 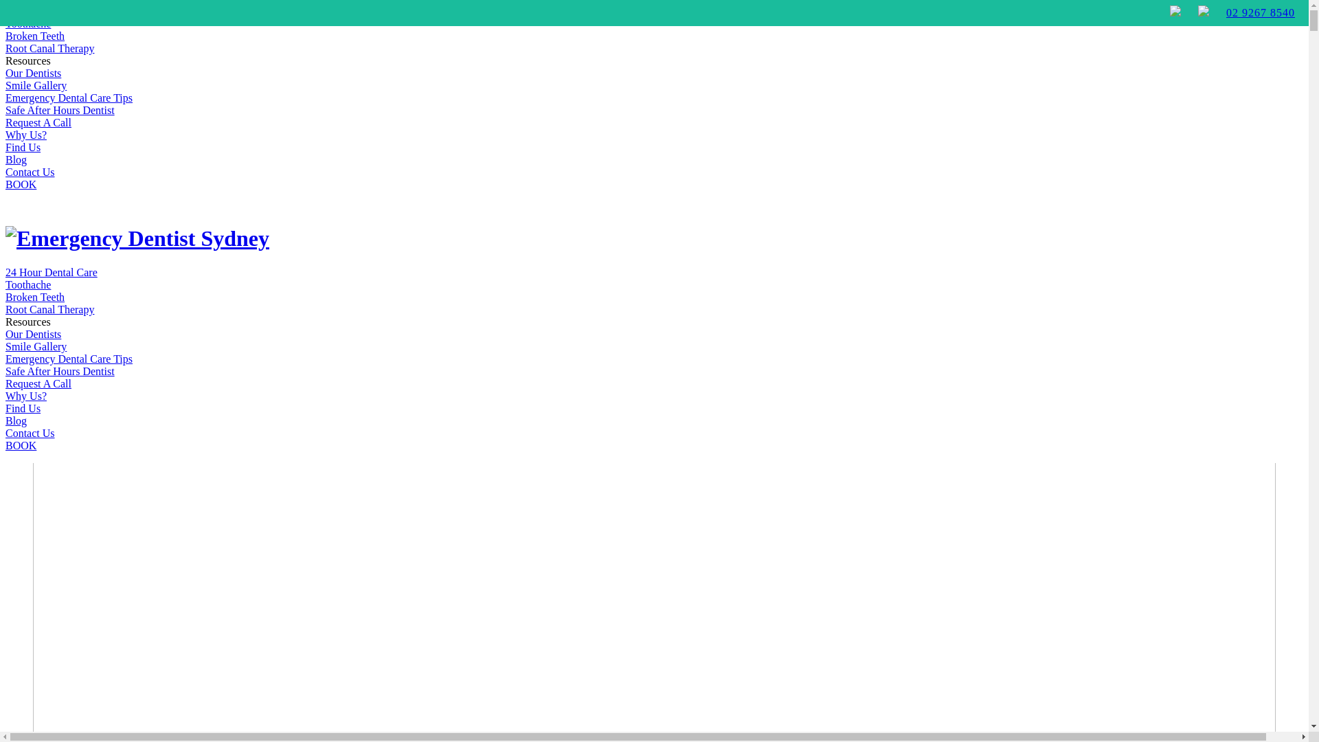 What do you see at coordinates (23, 408) in the screenshot?
I see `Find Us` at bounding box center [23, 408].